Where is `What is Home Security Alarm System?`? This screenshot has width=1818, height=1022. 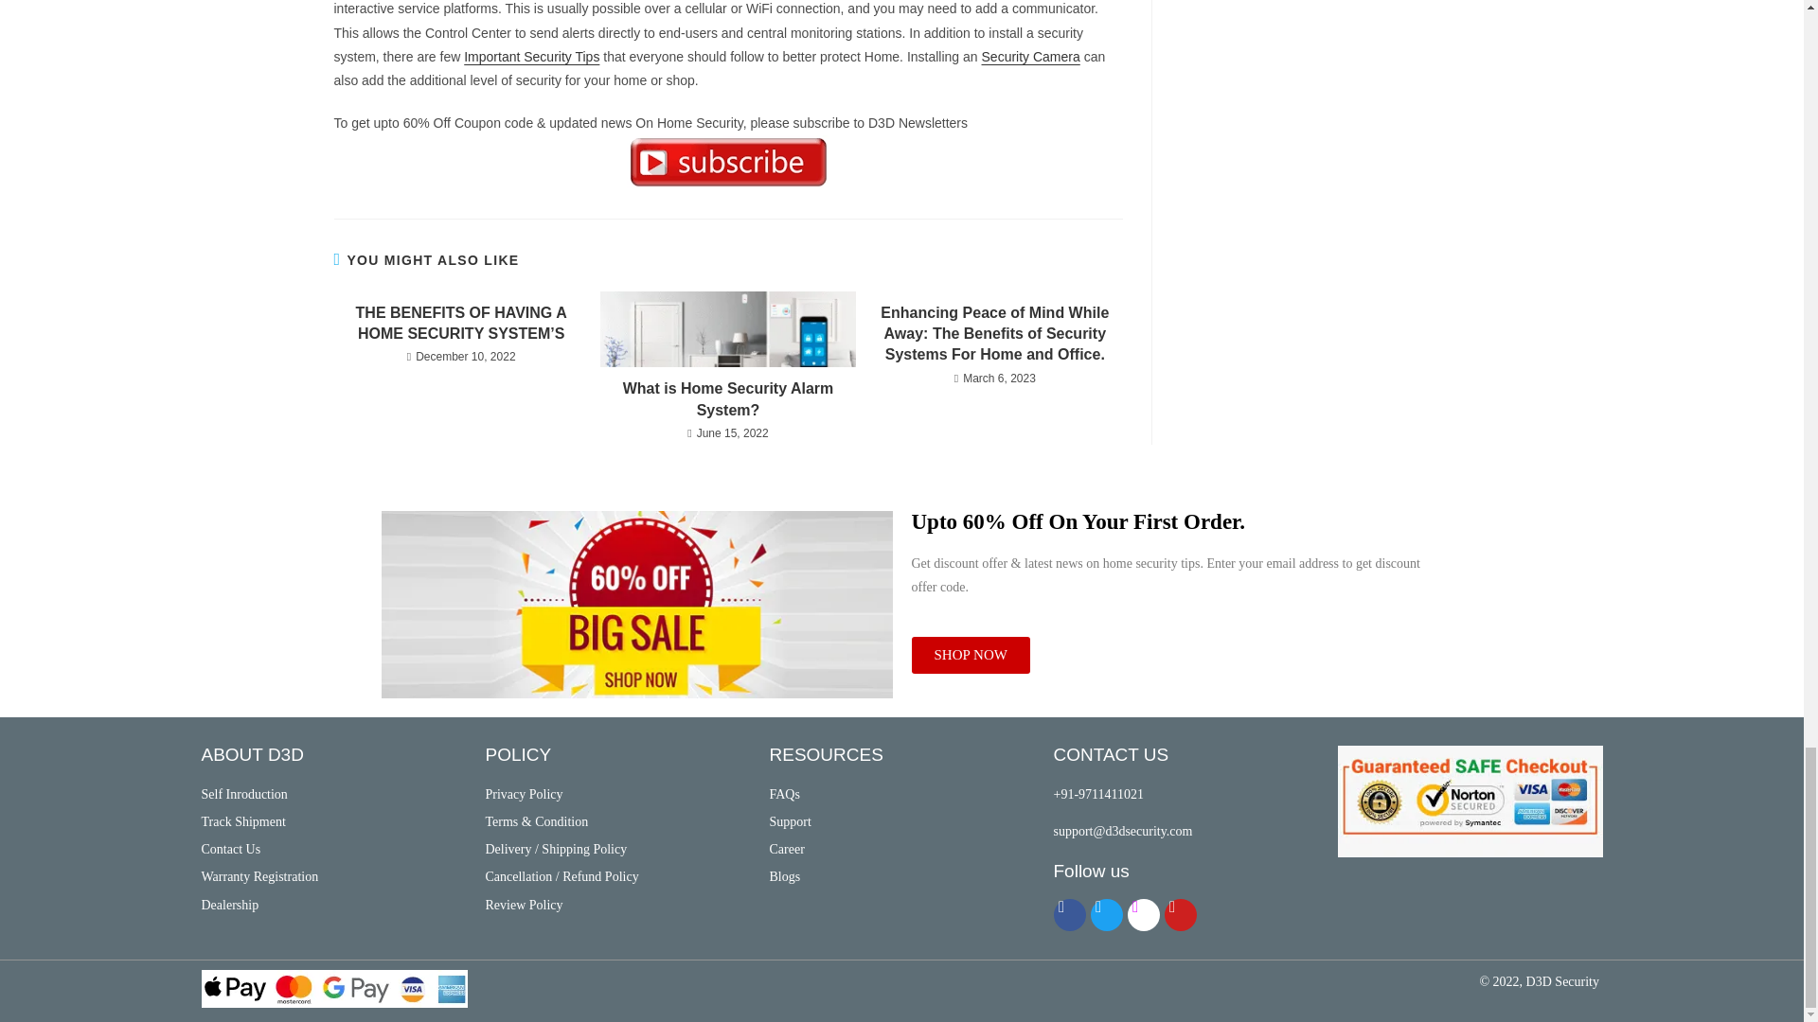
What is Home Security Alarm System? is located at coordinates (727, 399).